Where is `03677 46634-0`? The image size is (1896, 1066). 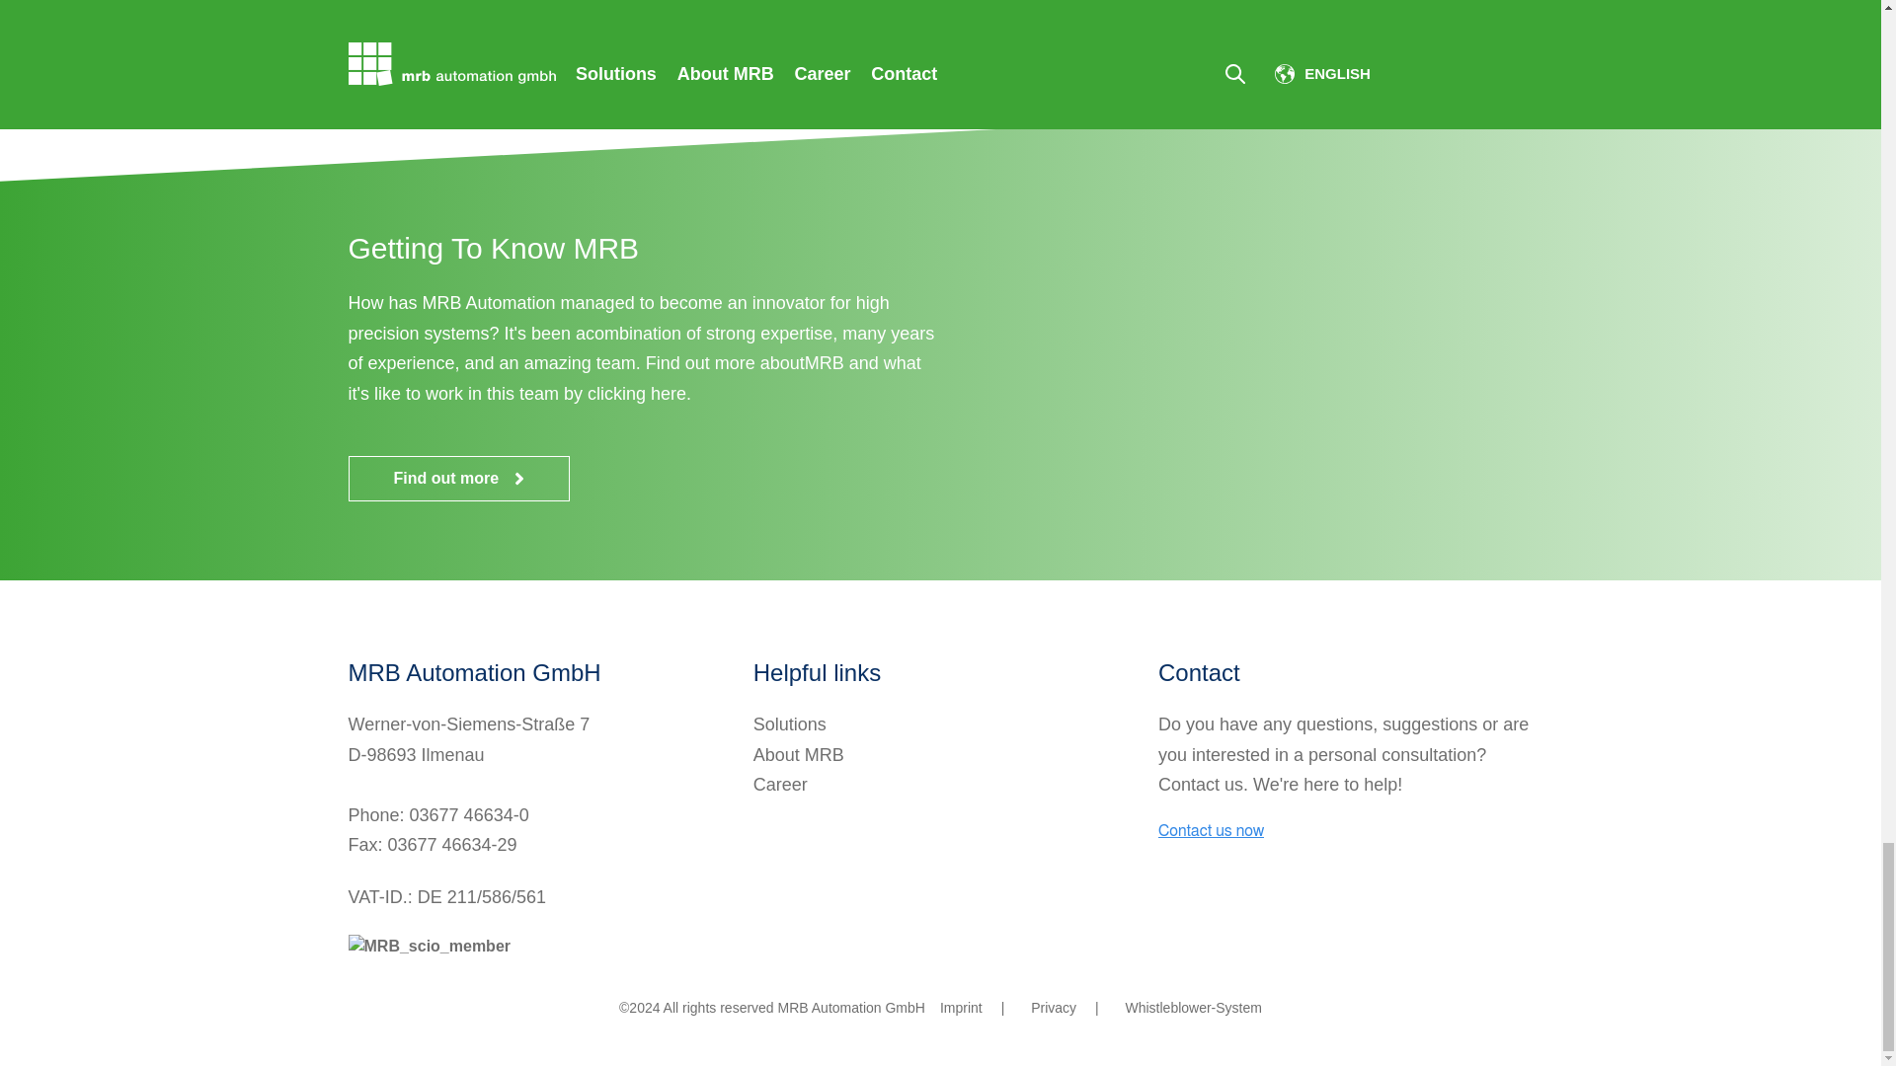 03677 46634-0 is located at coordinates (468, 815).